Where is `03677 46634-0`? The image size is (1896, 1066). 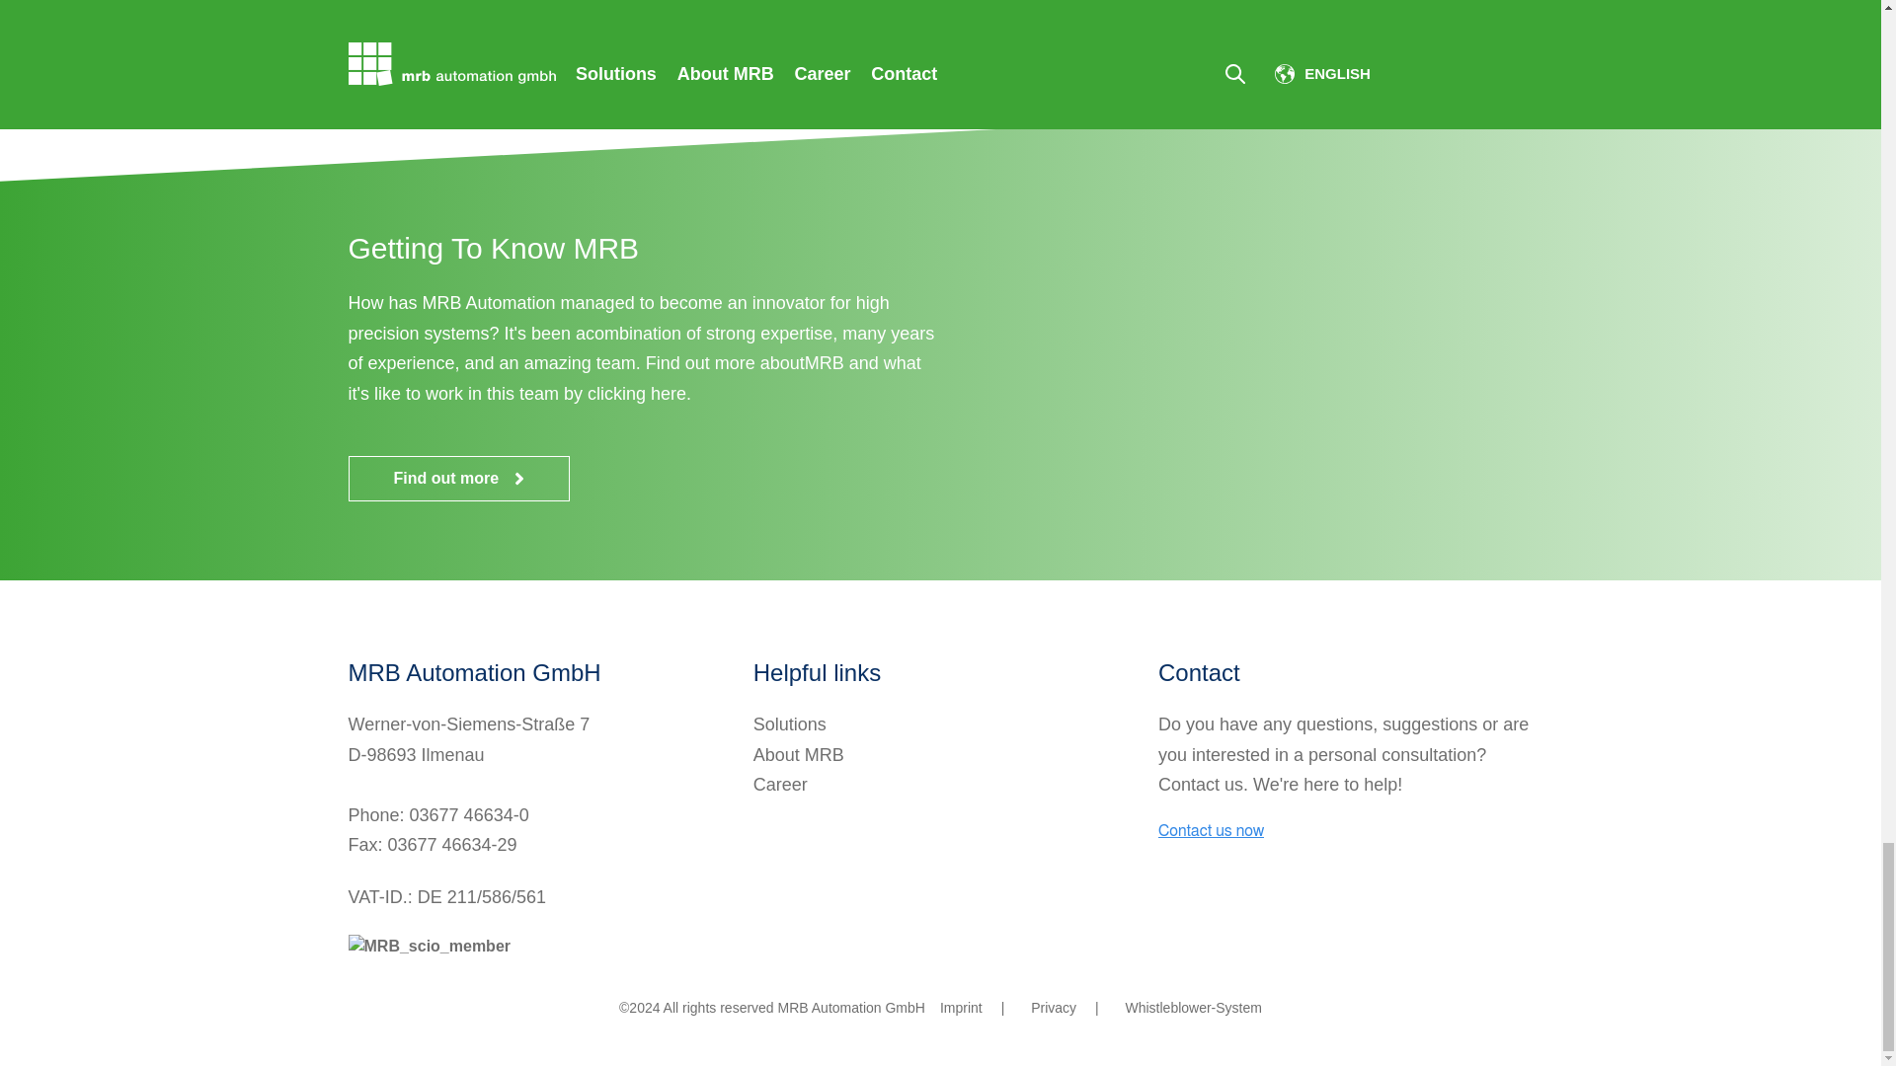 03677 46634-0 is located at coordinates (468, 815).